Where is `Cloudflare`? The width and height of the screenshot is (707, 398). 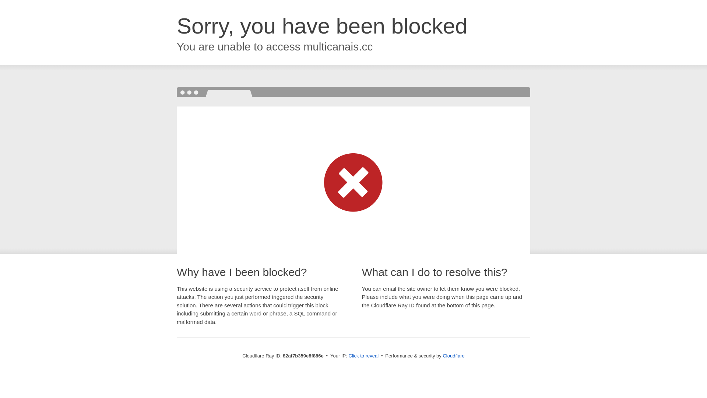
Cloudflare is located at coordinates (454, 356).